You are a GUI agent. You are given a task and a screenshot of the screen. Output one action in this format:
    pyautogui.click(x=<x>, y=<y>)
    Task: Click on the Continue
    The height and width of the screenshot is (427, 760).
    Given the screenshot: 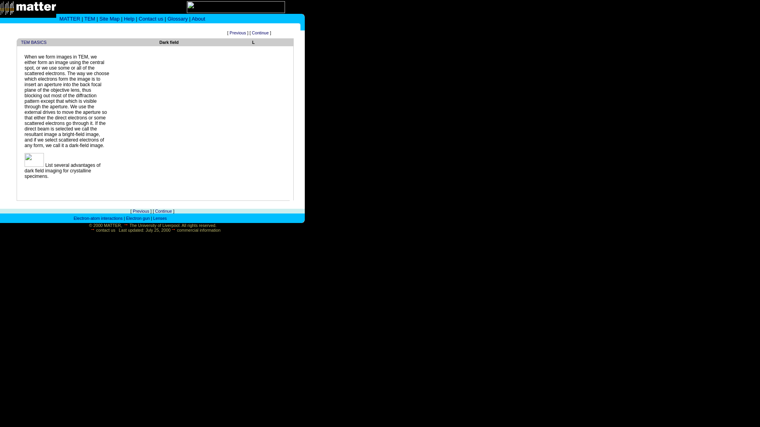 What is the action you would take?
    pyautogui.click(x=260, y=32)
    